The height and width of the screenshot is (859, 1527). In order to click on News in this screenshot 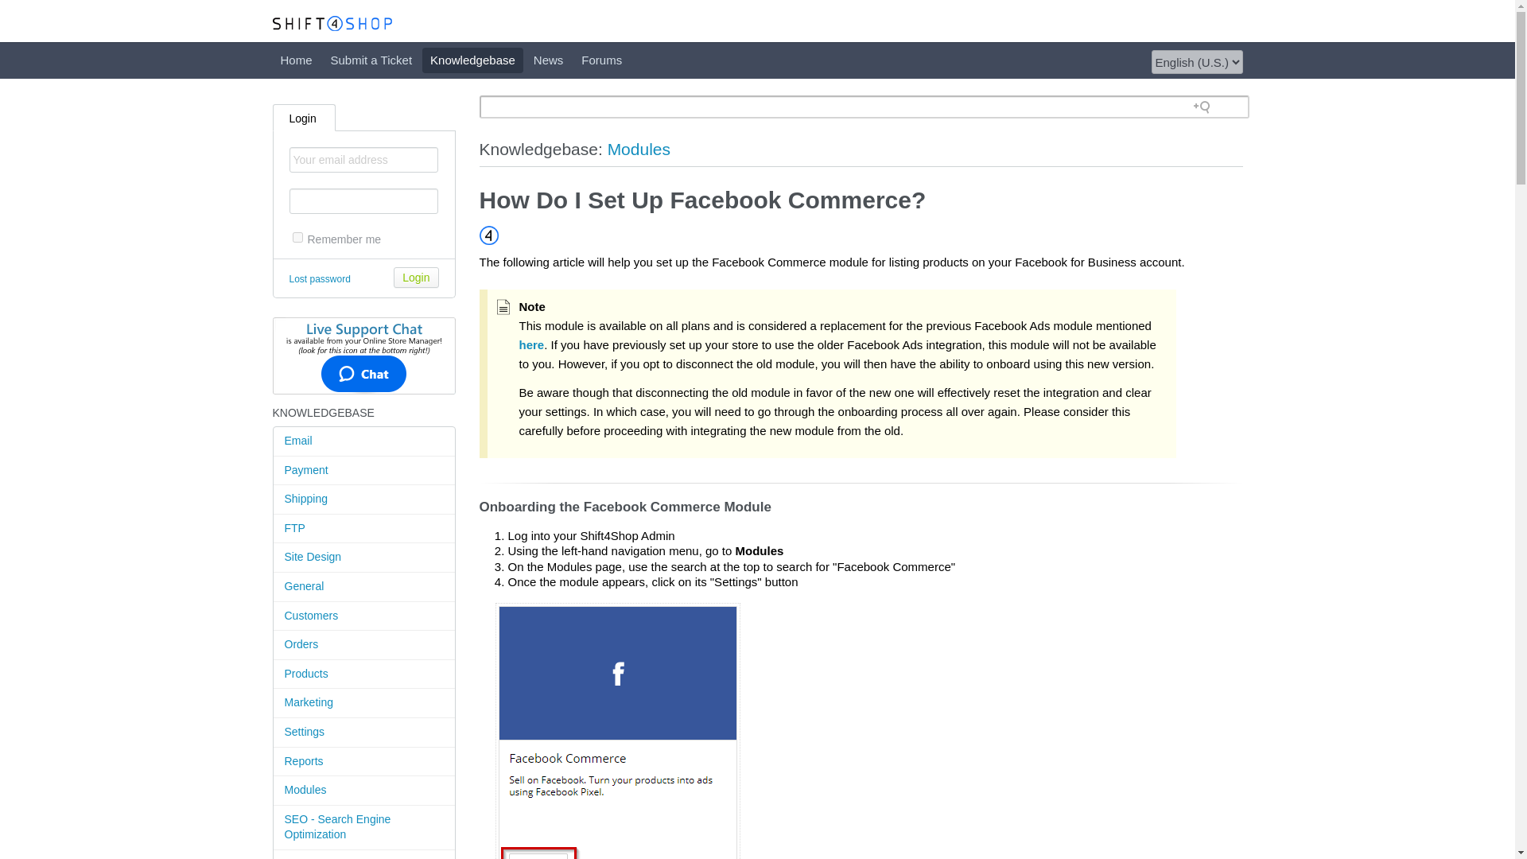, I will do `click(548, 60)`.